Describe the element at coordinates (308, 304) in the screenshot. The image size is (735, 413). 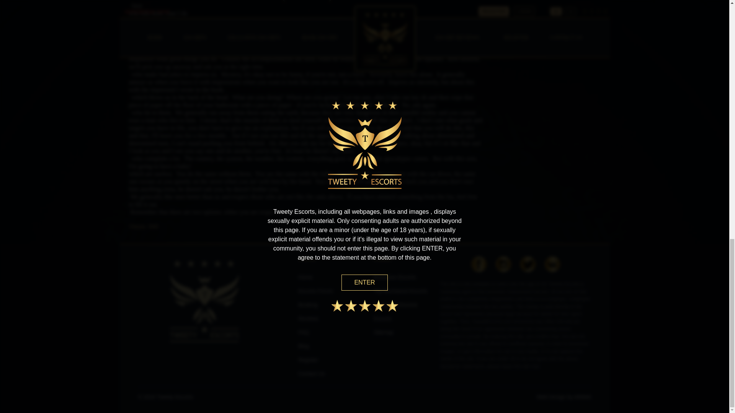
I see `Booking` at that location.